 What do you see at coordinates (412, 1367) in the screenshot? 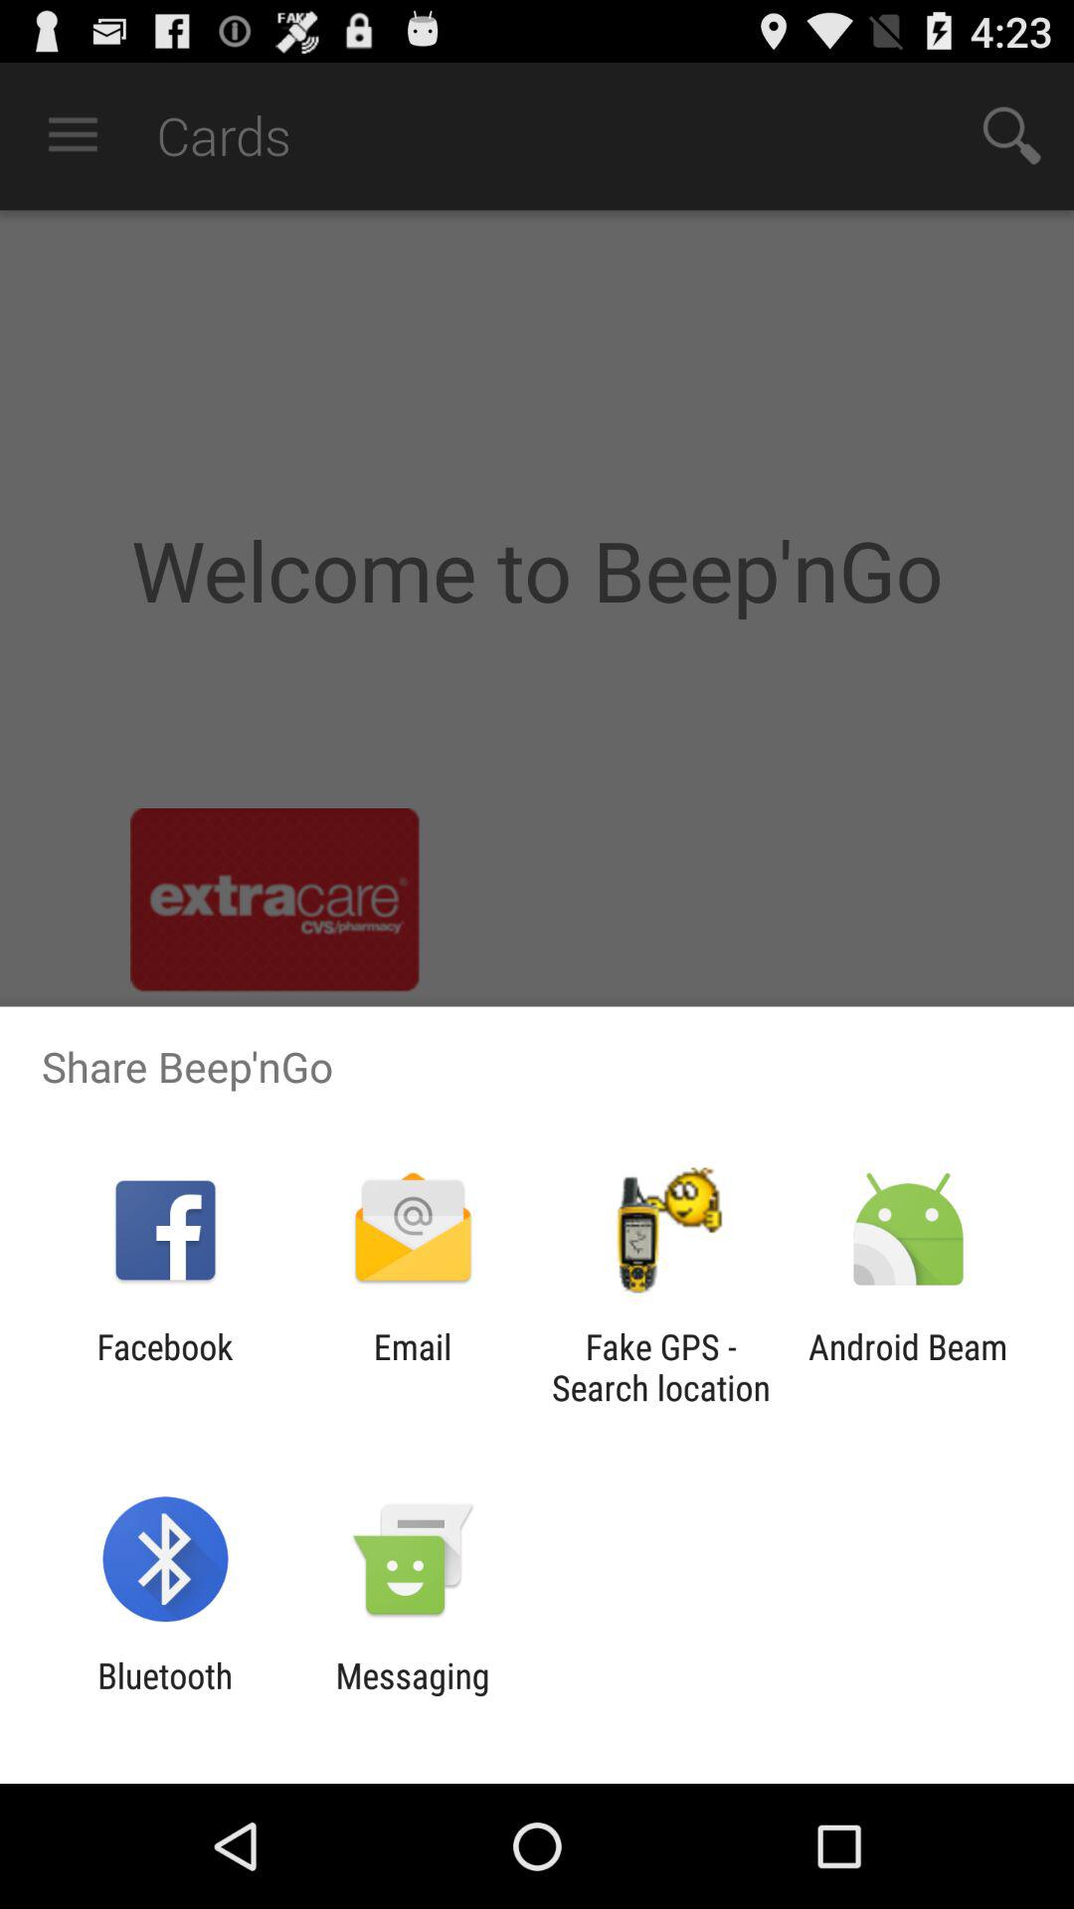
I see `turn off email icon` at bounding box center [412, 1367].